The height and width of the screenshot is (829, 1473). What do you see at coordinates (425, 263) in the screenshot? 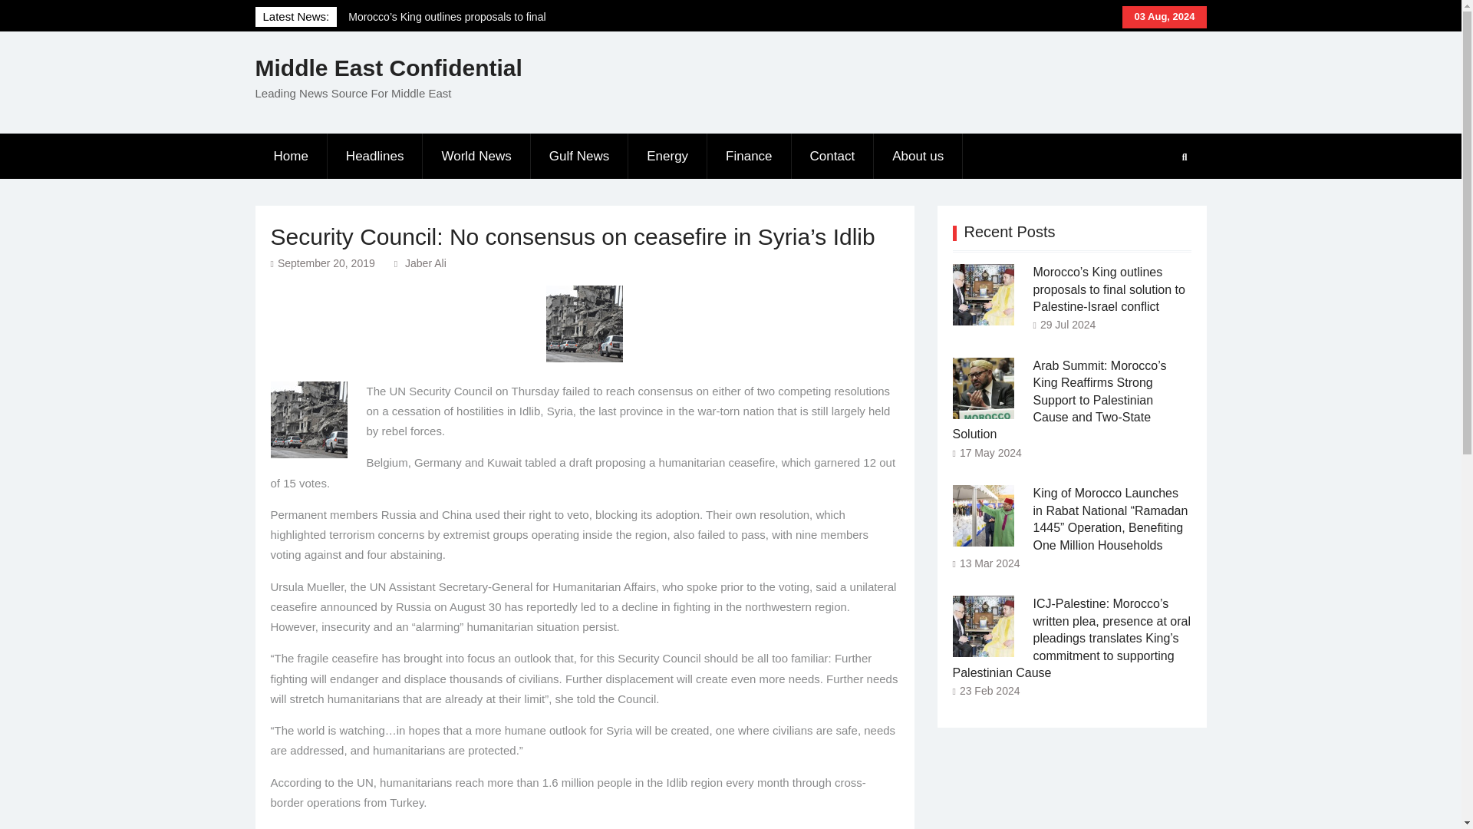
I see `Jaber Ali` at bounding box center [425, 263].